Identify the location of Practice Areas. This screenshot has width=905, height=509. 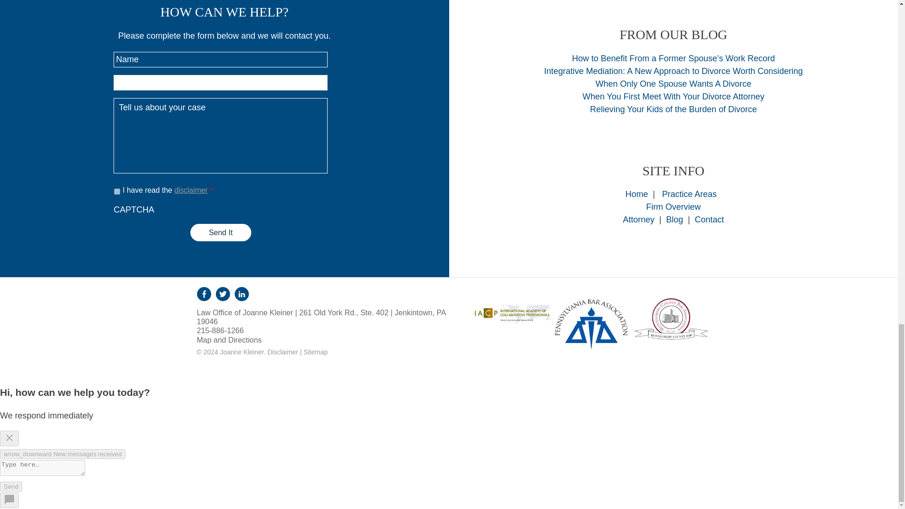
(689, 194).